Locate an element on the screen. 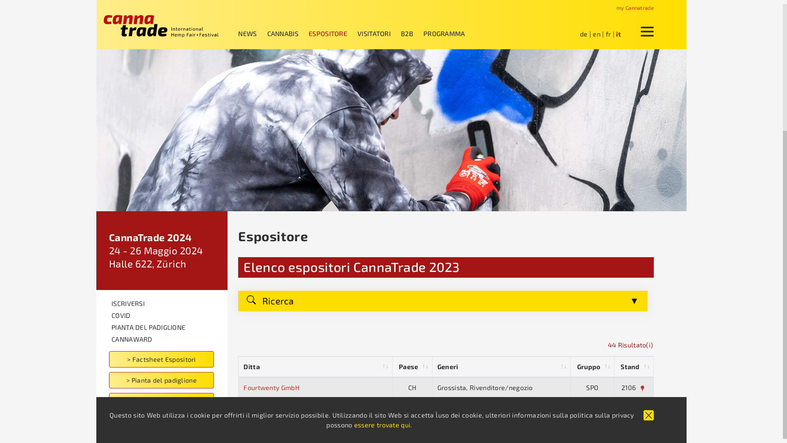 Image resolution: width=787 pixels, height=443 pixels. ESPOSITORE is located at coordinates (333, 34).